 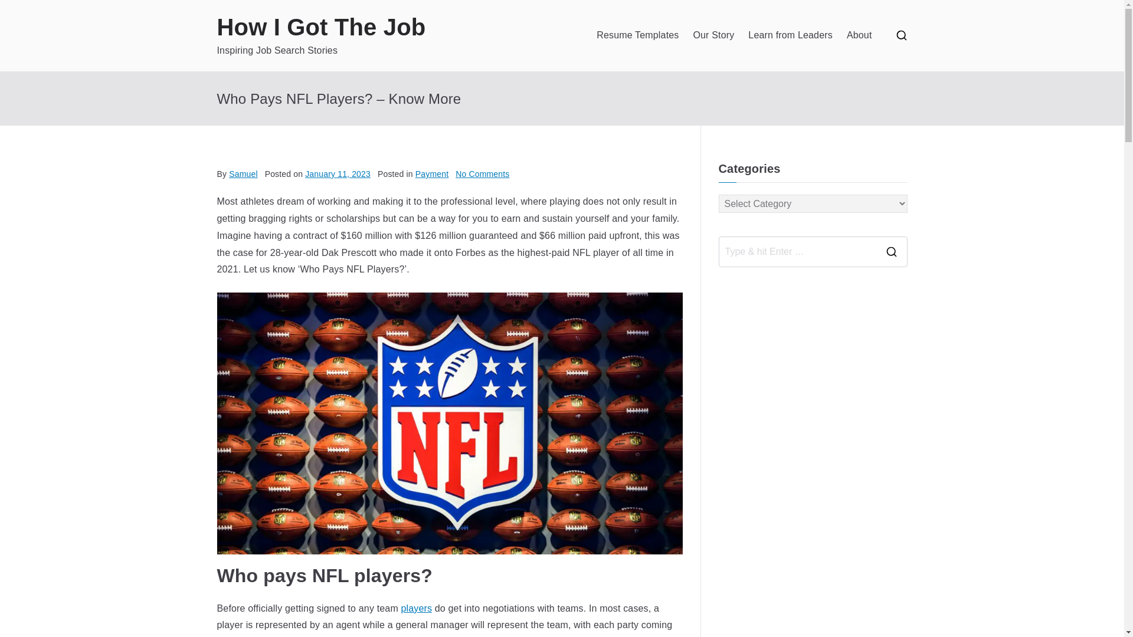 I want to click on Our Story, so click(x=713, y=35).